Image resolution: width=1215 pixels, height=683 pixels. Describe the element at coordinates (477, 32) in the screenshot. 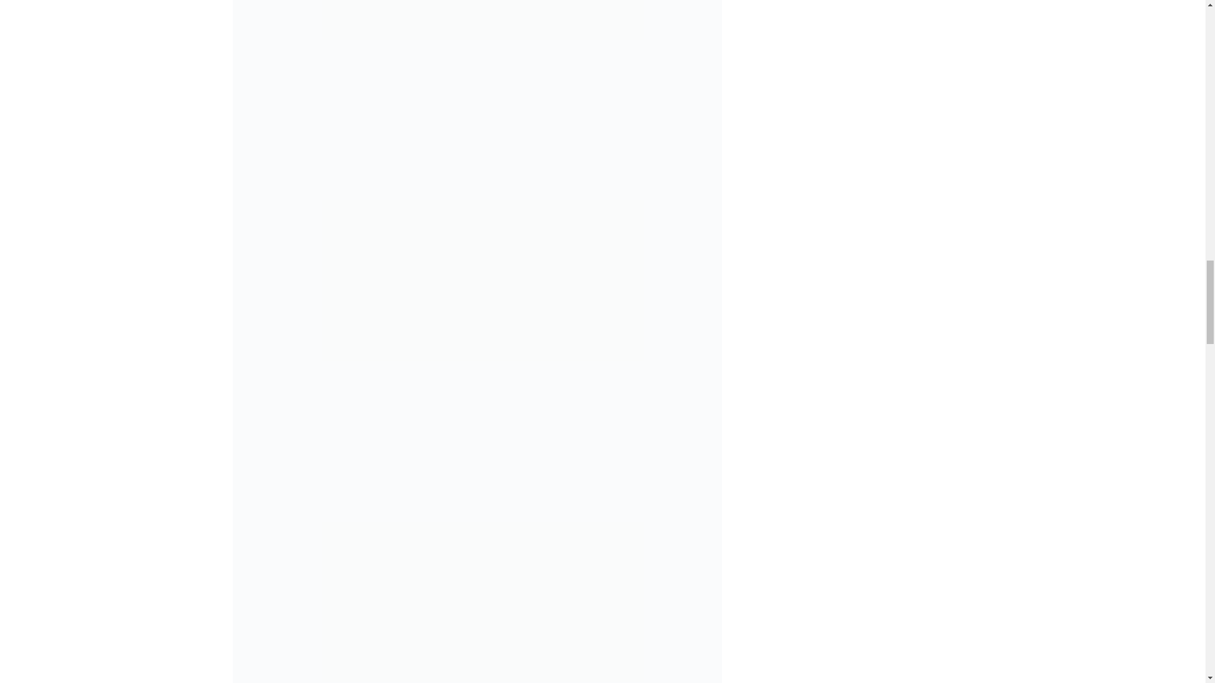

I see `classes-2` at that location.